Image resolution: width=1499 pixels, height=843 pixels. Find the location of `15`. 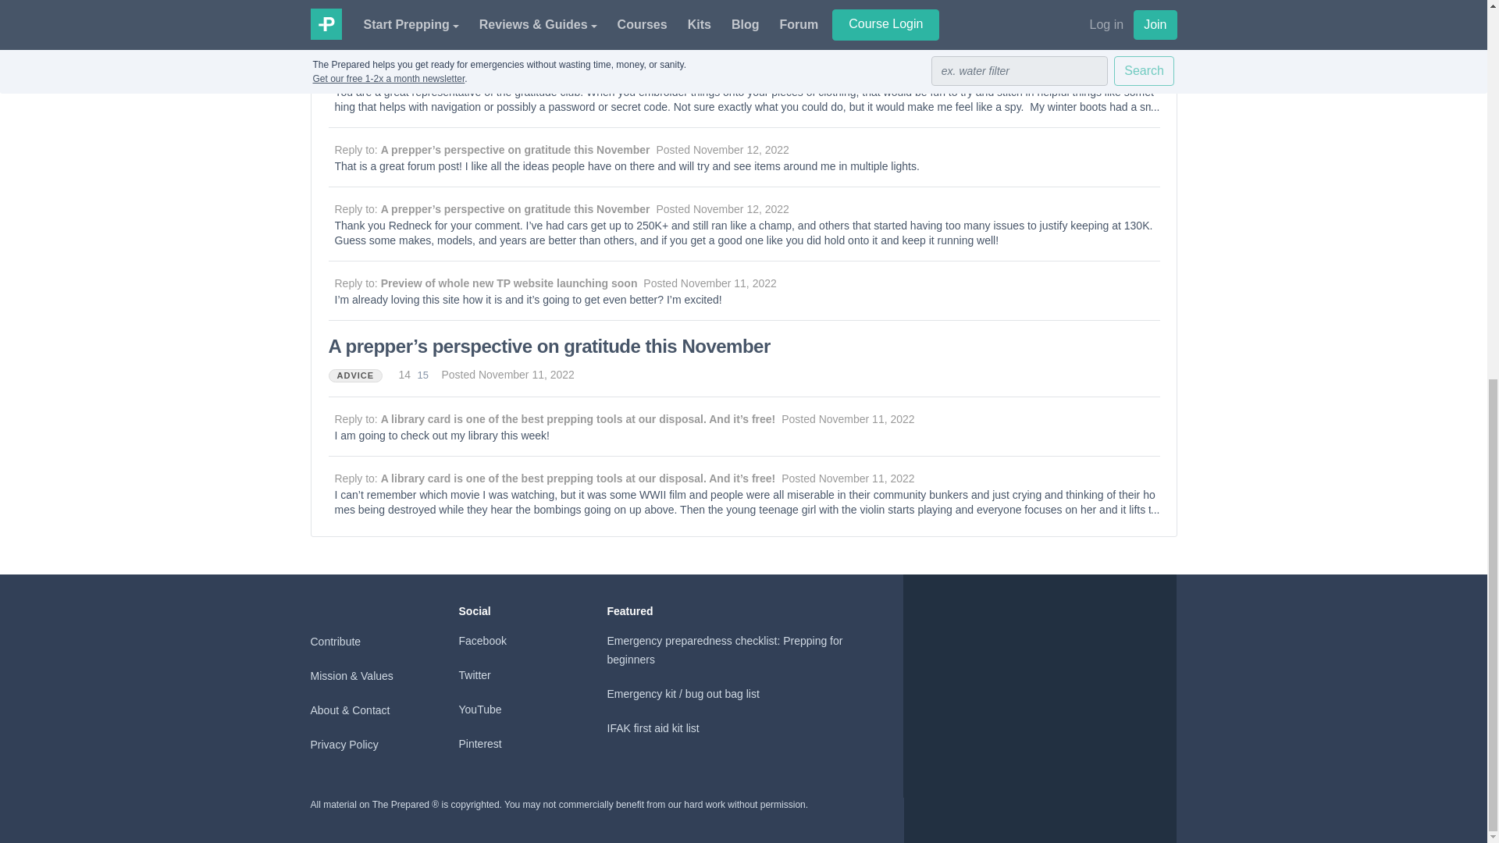

15 is located at coordinates (423, 375).